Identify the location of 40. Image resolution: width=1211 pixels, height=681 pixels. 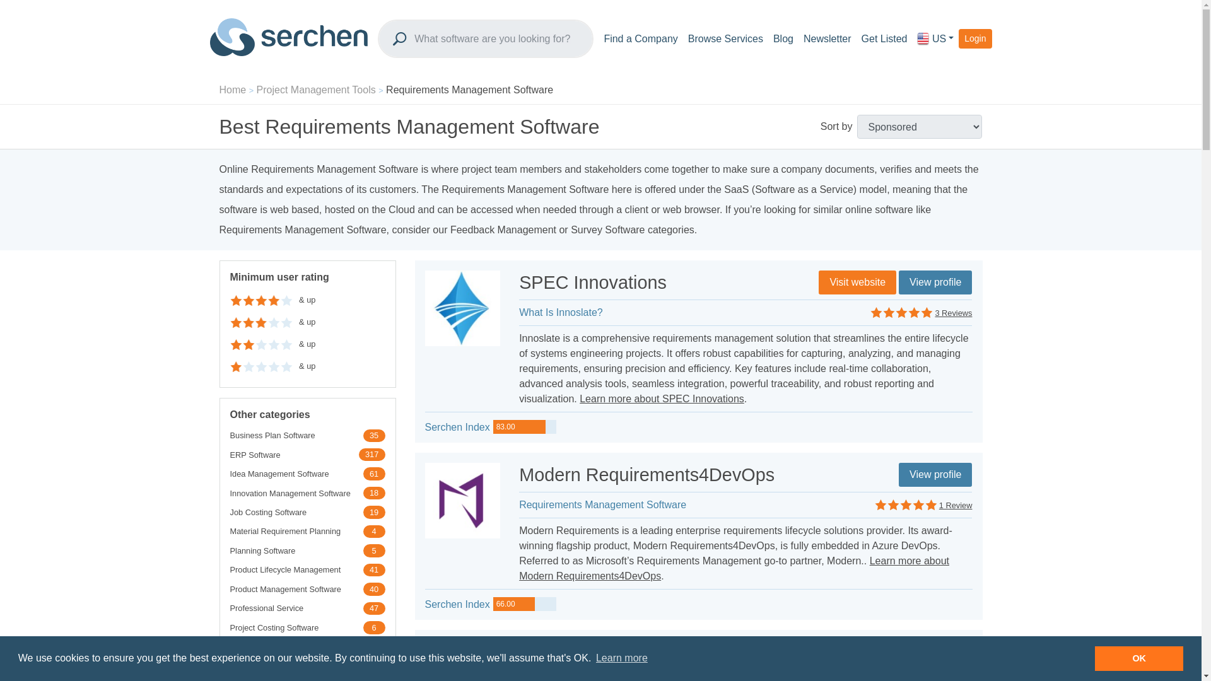
(374, 589).